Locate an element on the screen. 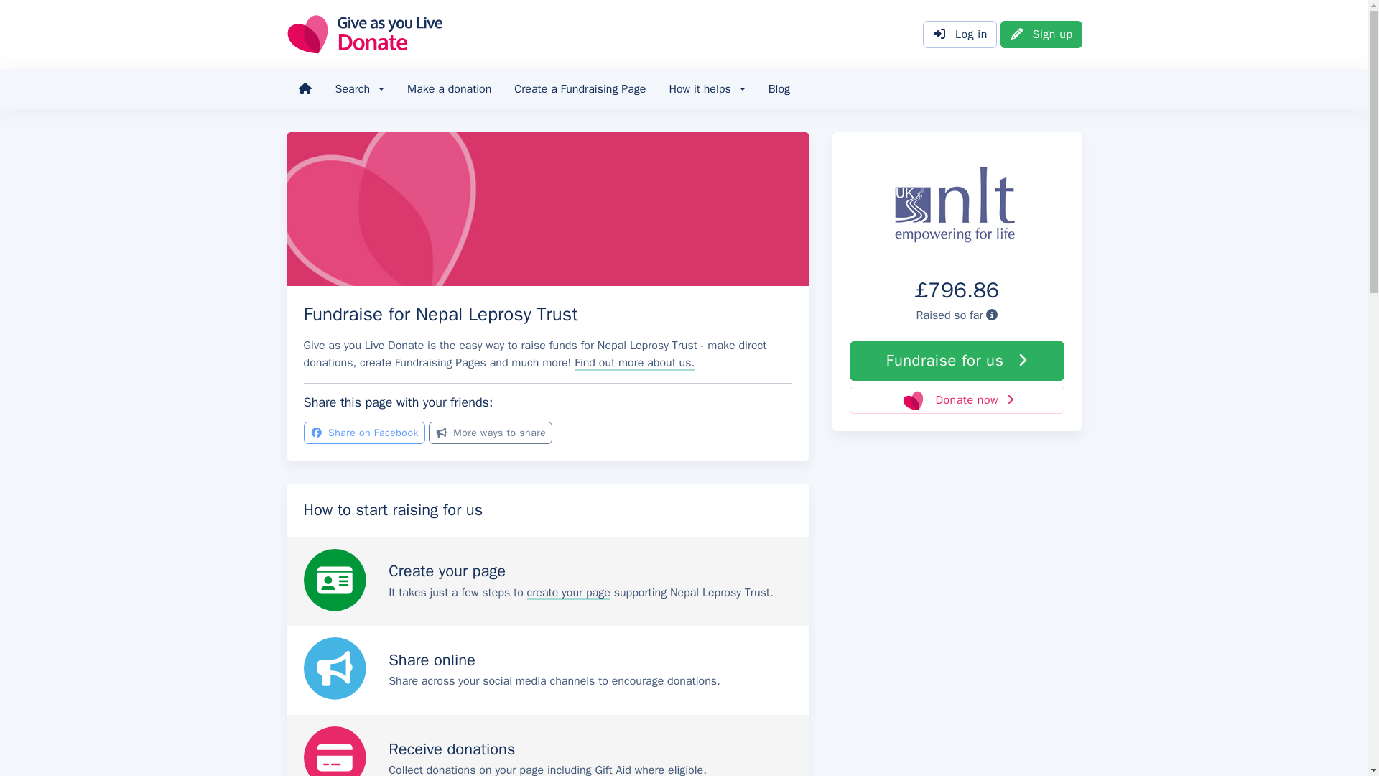  How it helps is located at coordinates (707, 89).